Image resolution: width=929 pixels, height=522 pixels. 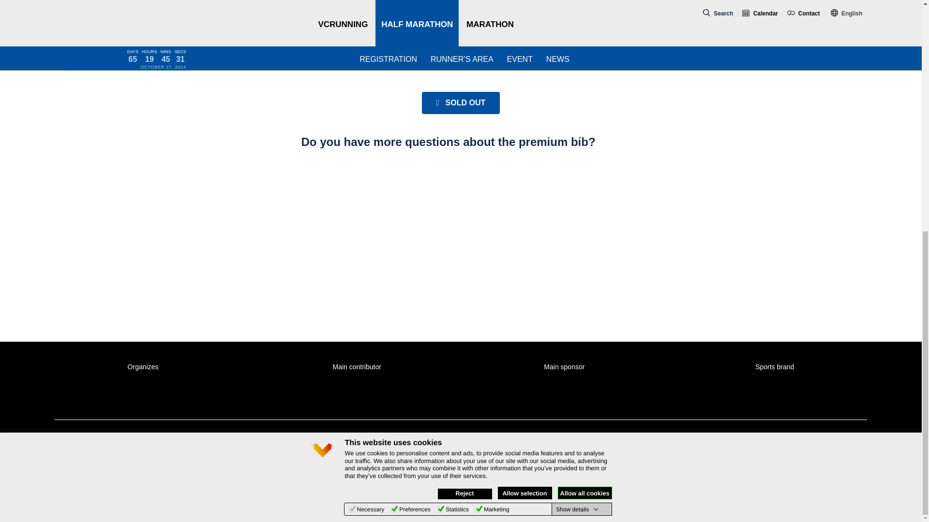 What do you see at coordinates (584, 80) in the screenshot?
I see `Allow all cookies` at bounding box center [584, 80].